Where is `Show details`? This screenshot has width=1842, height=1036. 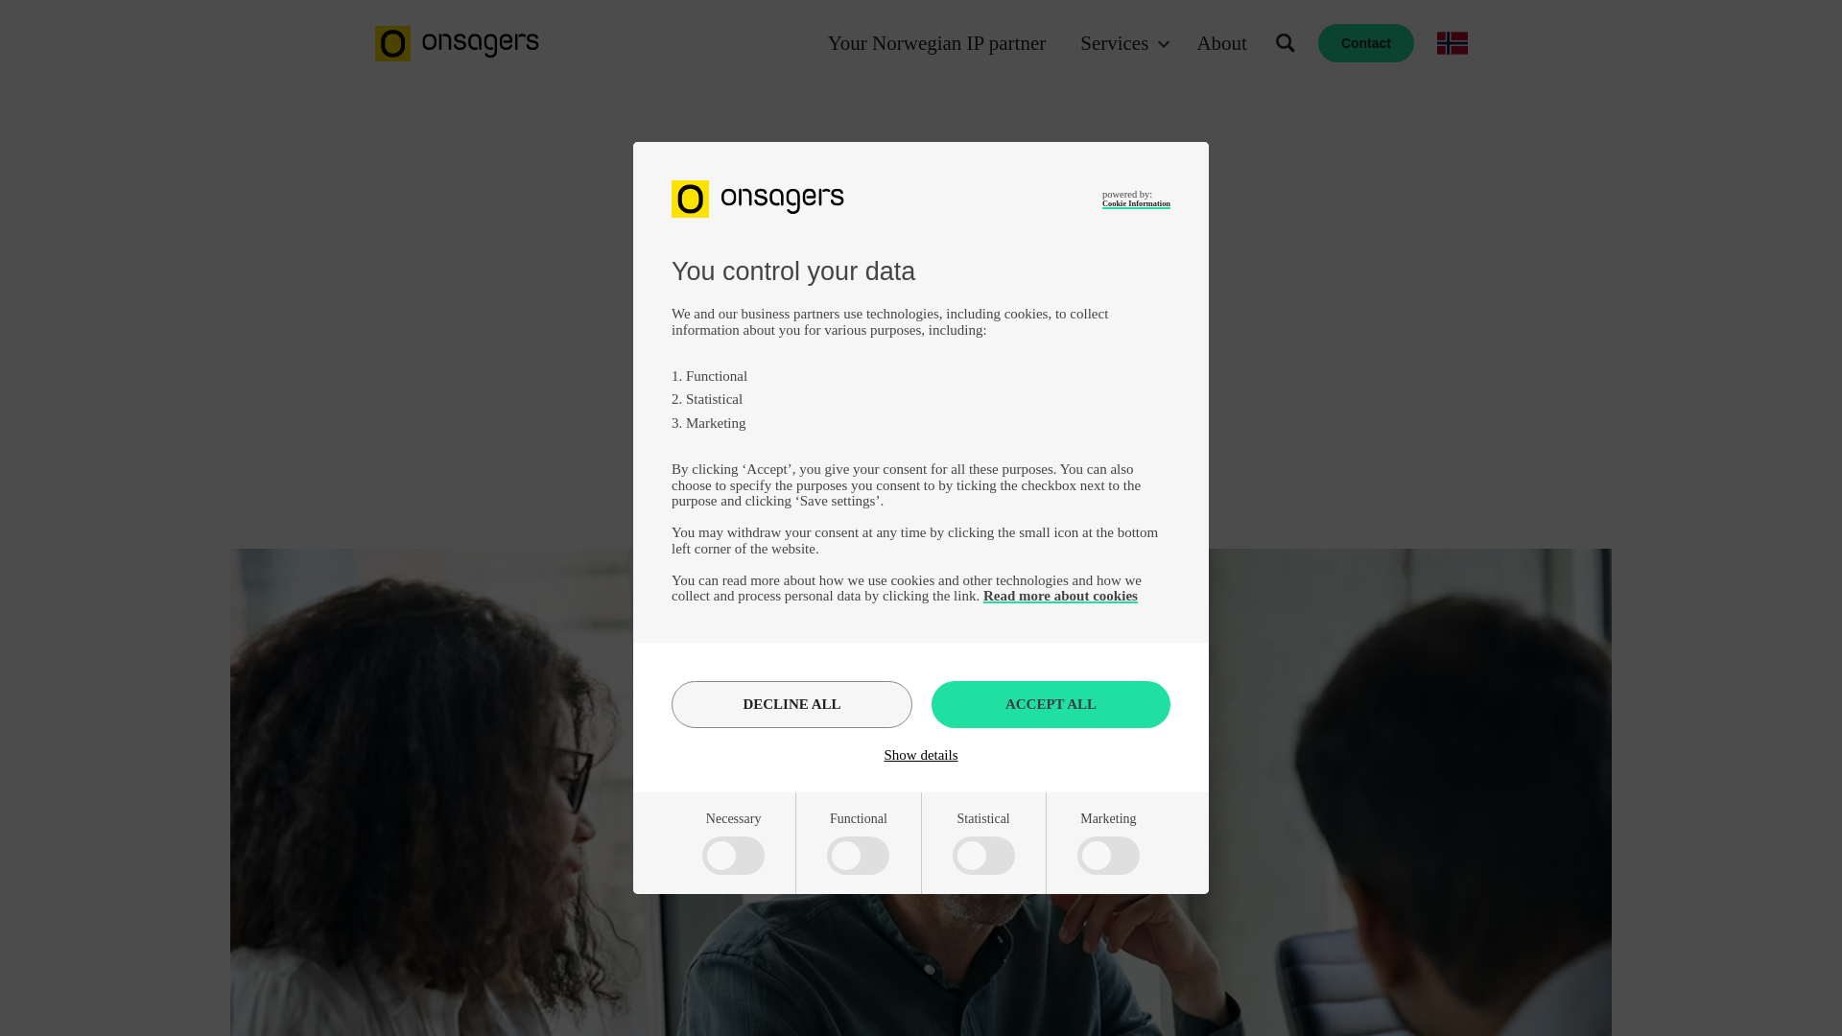 Show details is located at coordinates (921, 754).